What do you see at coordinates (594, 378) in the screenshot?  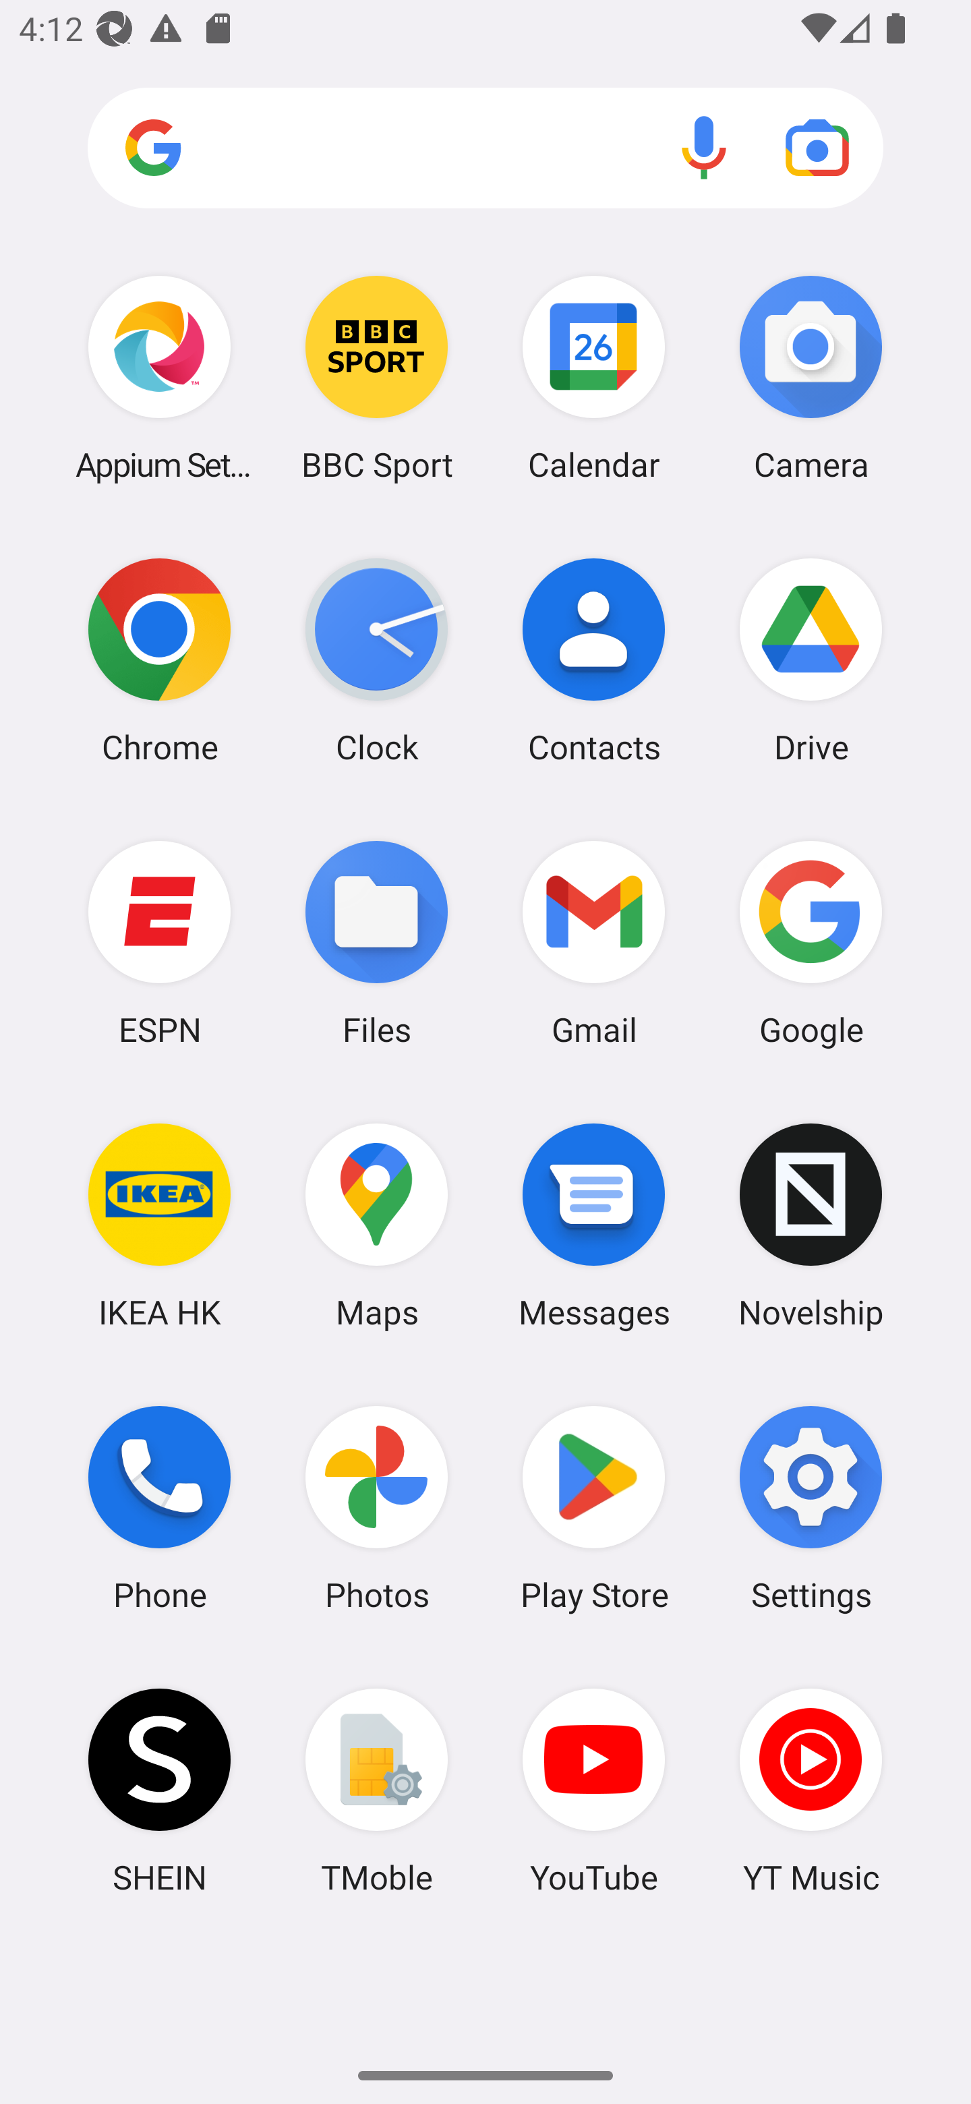 I see `Calendar` at bounding box center [594, 378].